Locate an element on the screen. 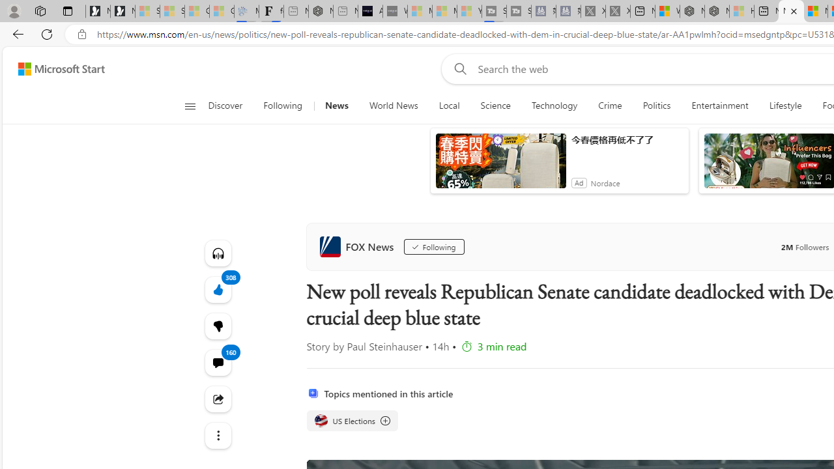 The image size is (834, 469). Class: button-glyph is located at coordinates (189, 106).